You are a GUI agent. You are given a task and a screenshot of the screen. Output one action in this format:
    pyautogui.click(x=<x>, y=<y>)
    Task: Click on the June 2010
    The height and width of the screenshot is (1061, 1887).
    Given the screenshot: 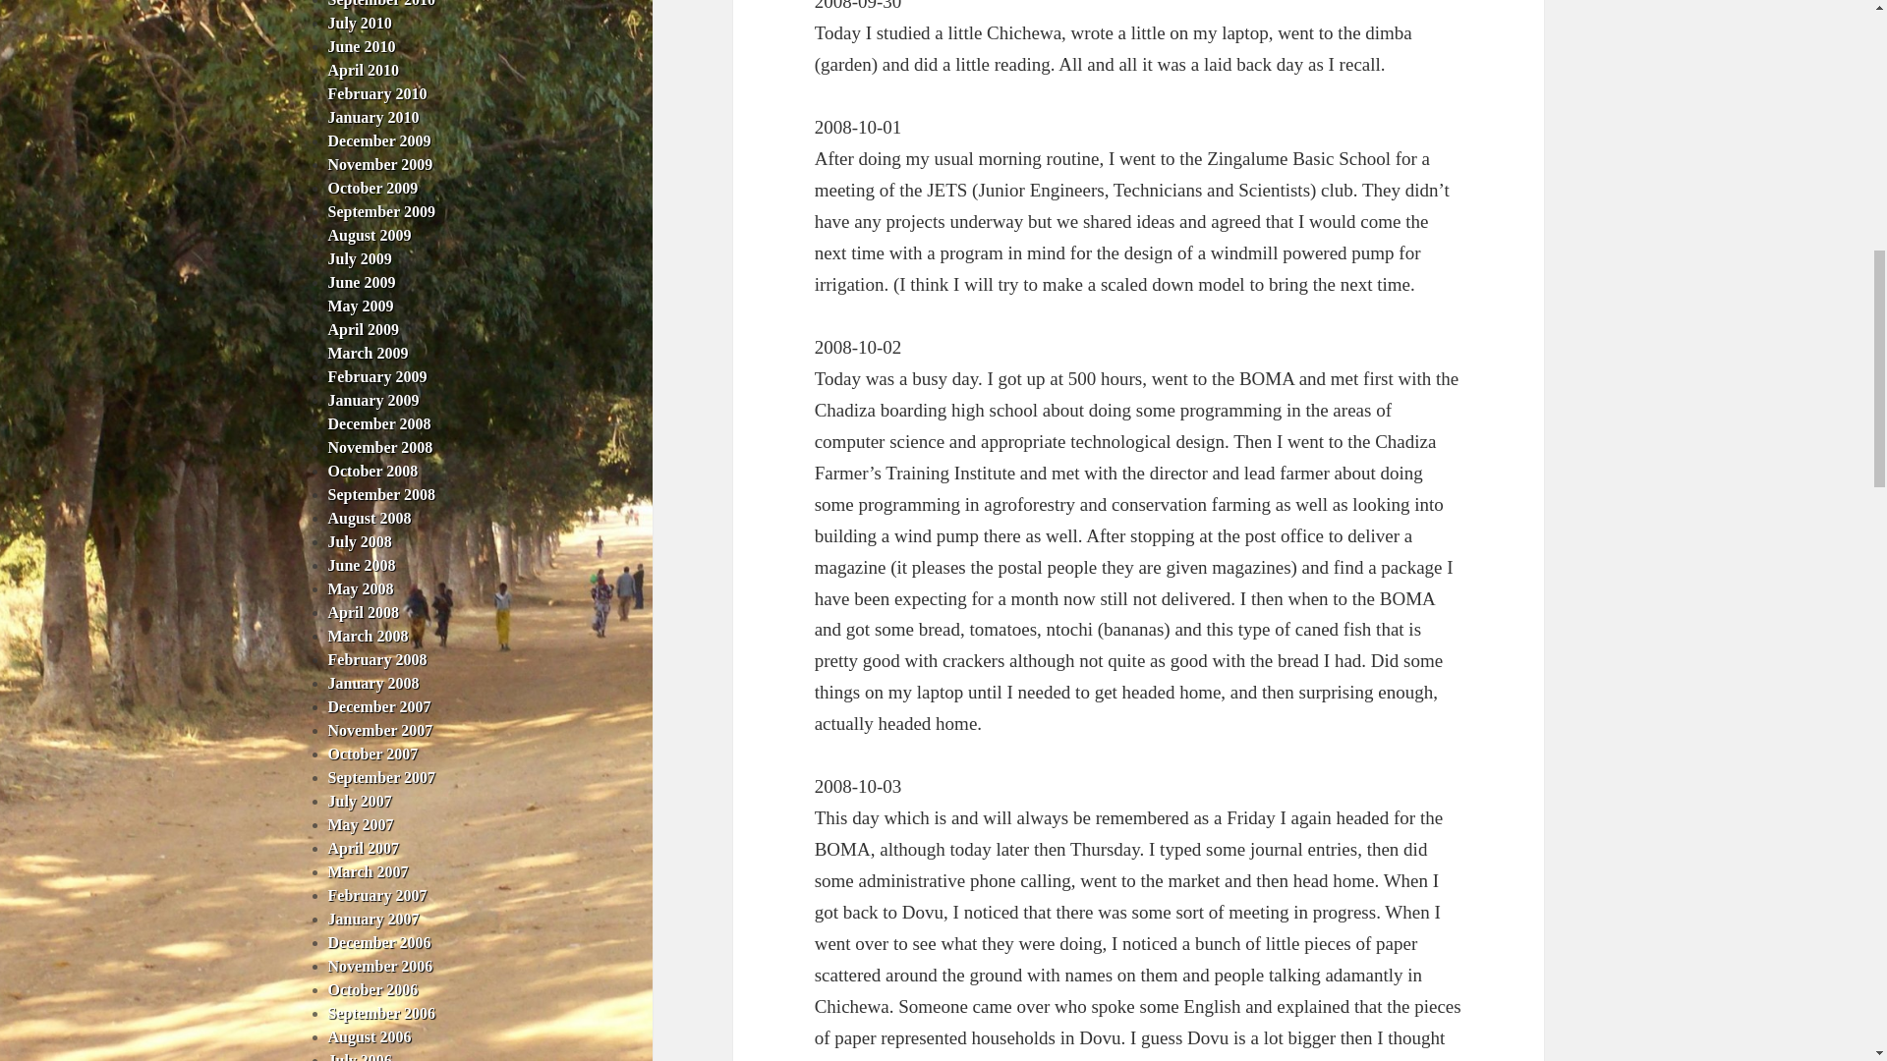 What is the action you would take?
    pyautogui.click(x=362, y=46)
    